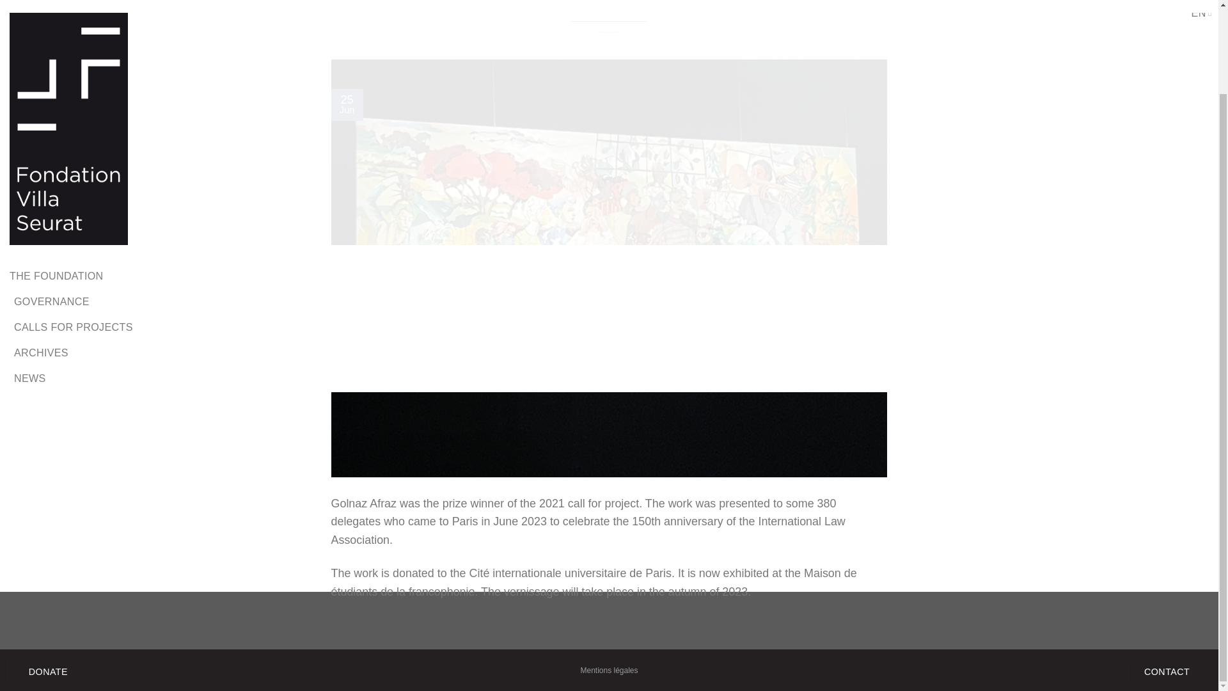 This screenshot has width=1228, height=691. I want to click on ARCHIVES, so click(41, 253).